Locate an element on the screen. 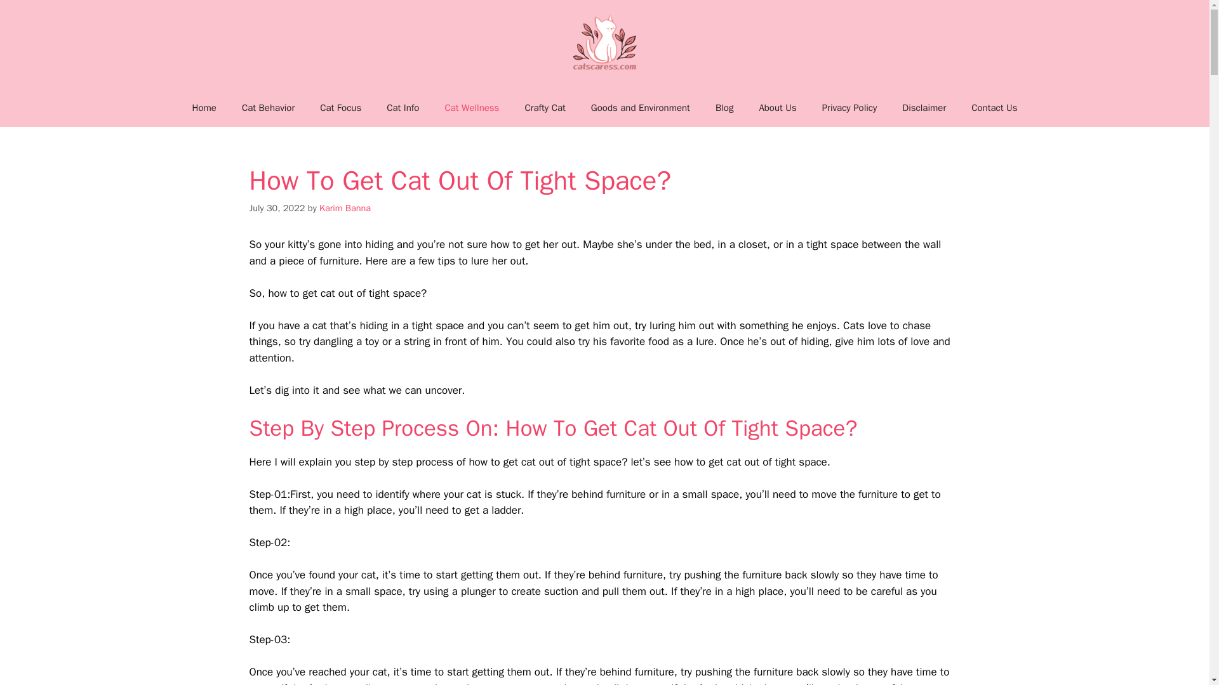 Image resolution: width=1219 pixels, height=685 pixels. View all posts by Karim Banna is located at coordinates (345, 207).